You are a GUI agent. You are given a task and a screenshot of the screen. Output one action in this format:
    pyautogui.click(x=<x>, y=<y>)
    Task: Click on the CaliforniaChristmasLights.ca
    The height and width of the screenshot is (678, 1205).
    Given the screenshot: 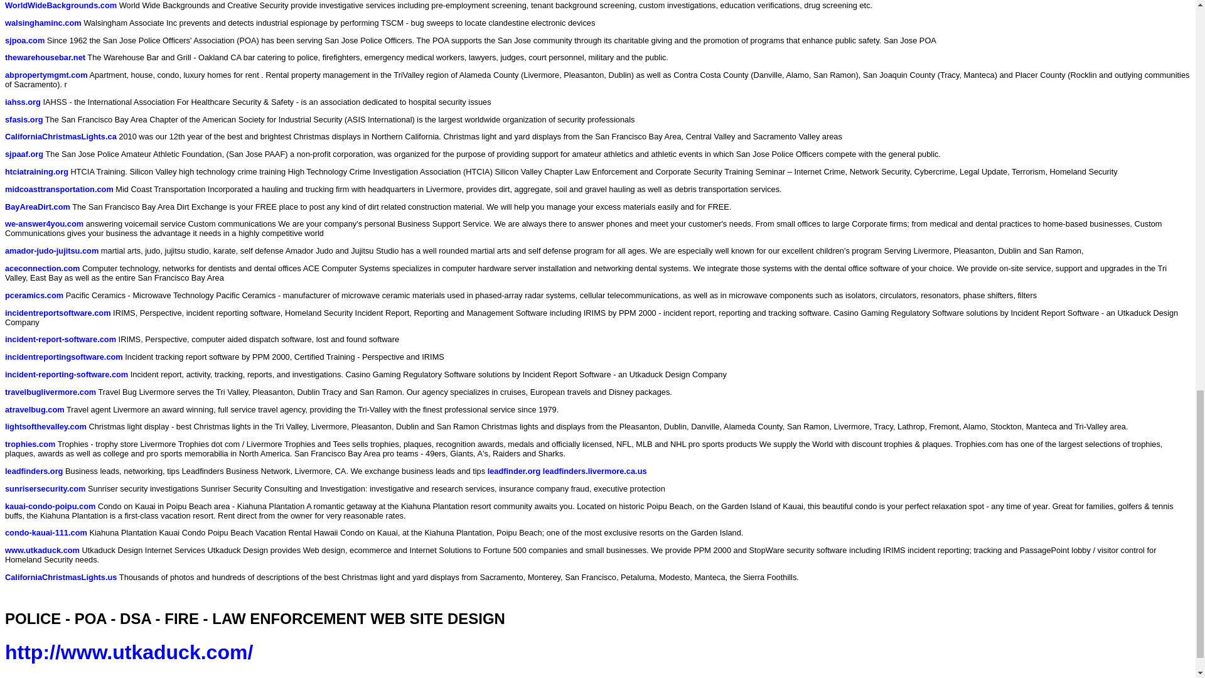 What is the action you would take?
    pyautogui.click(x=60, y=136)
    